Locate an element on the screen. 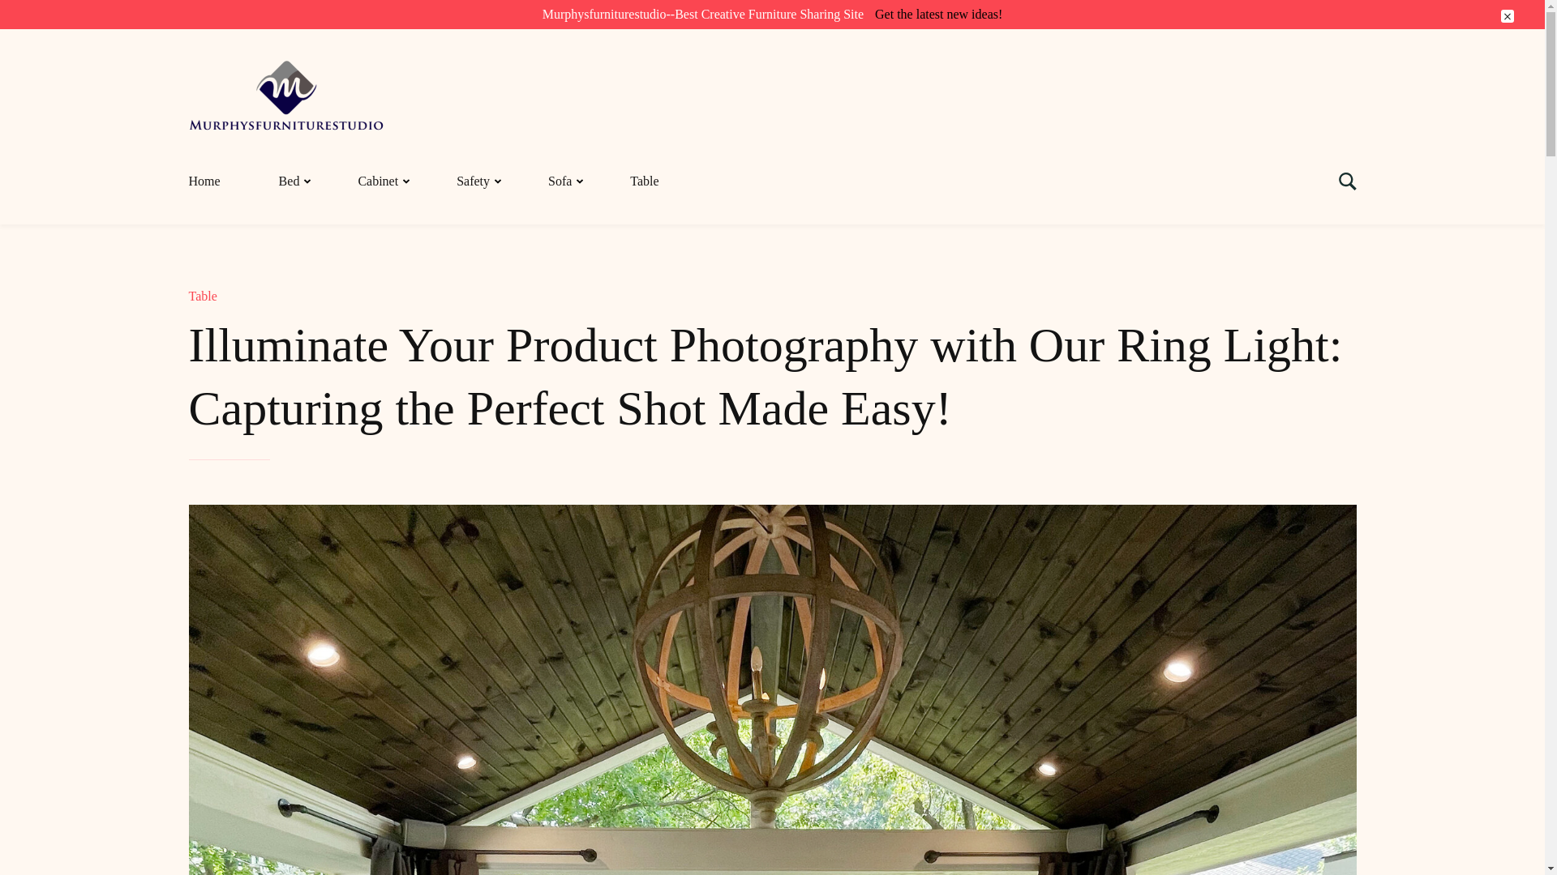  Cabinet is located at coordinates (378, 181).